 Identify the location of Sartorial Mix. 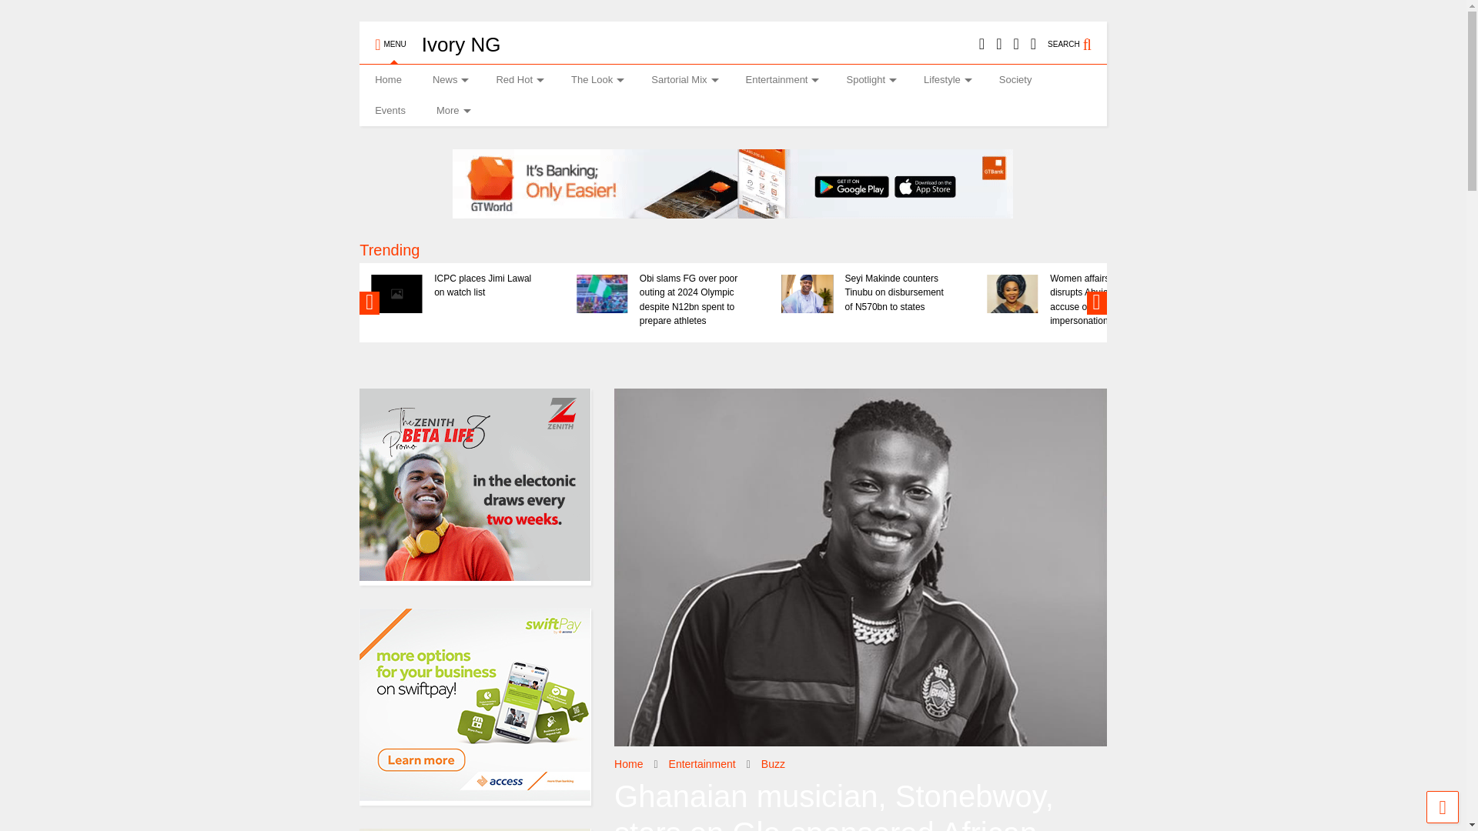
(682, 80).